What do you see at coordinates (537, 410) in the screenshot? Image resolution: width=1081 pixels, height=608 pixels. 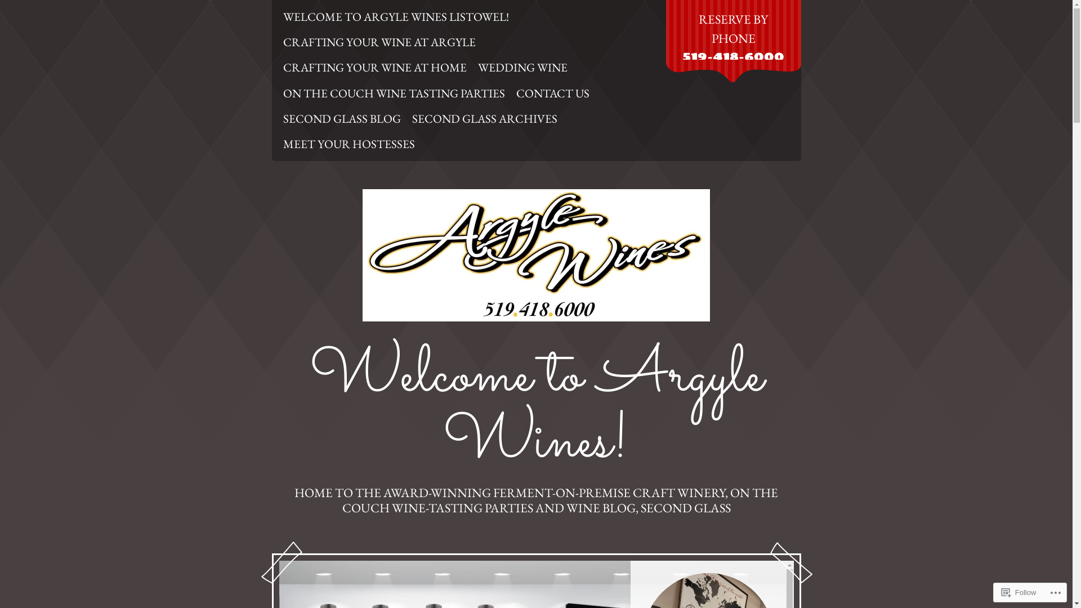 I see `Welcome to Argyle Wines!` at bounding box center [537, 410].